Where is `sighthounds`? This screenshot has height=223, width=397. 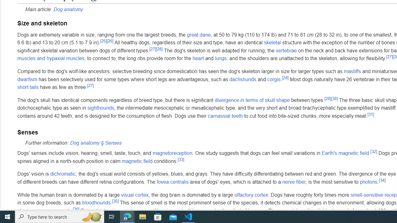 sighthounds is located at coordinates (100, 108).